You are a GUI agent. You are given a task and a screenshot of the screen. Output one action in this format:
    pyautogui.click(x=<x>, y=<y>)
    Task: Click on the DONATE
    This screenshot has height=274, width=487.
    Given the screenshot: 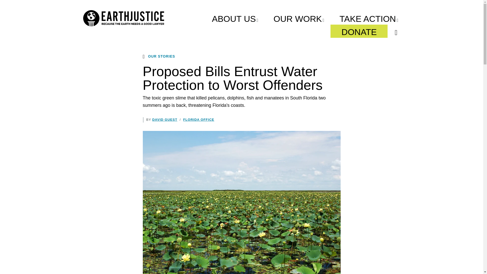 What is the action you would take?
    pyautogui.click(x=359, y=31)
    